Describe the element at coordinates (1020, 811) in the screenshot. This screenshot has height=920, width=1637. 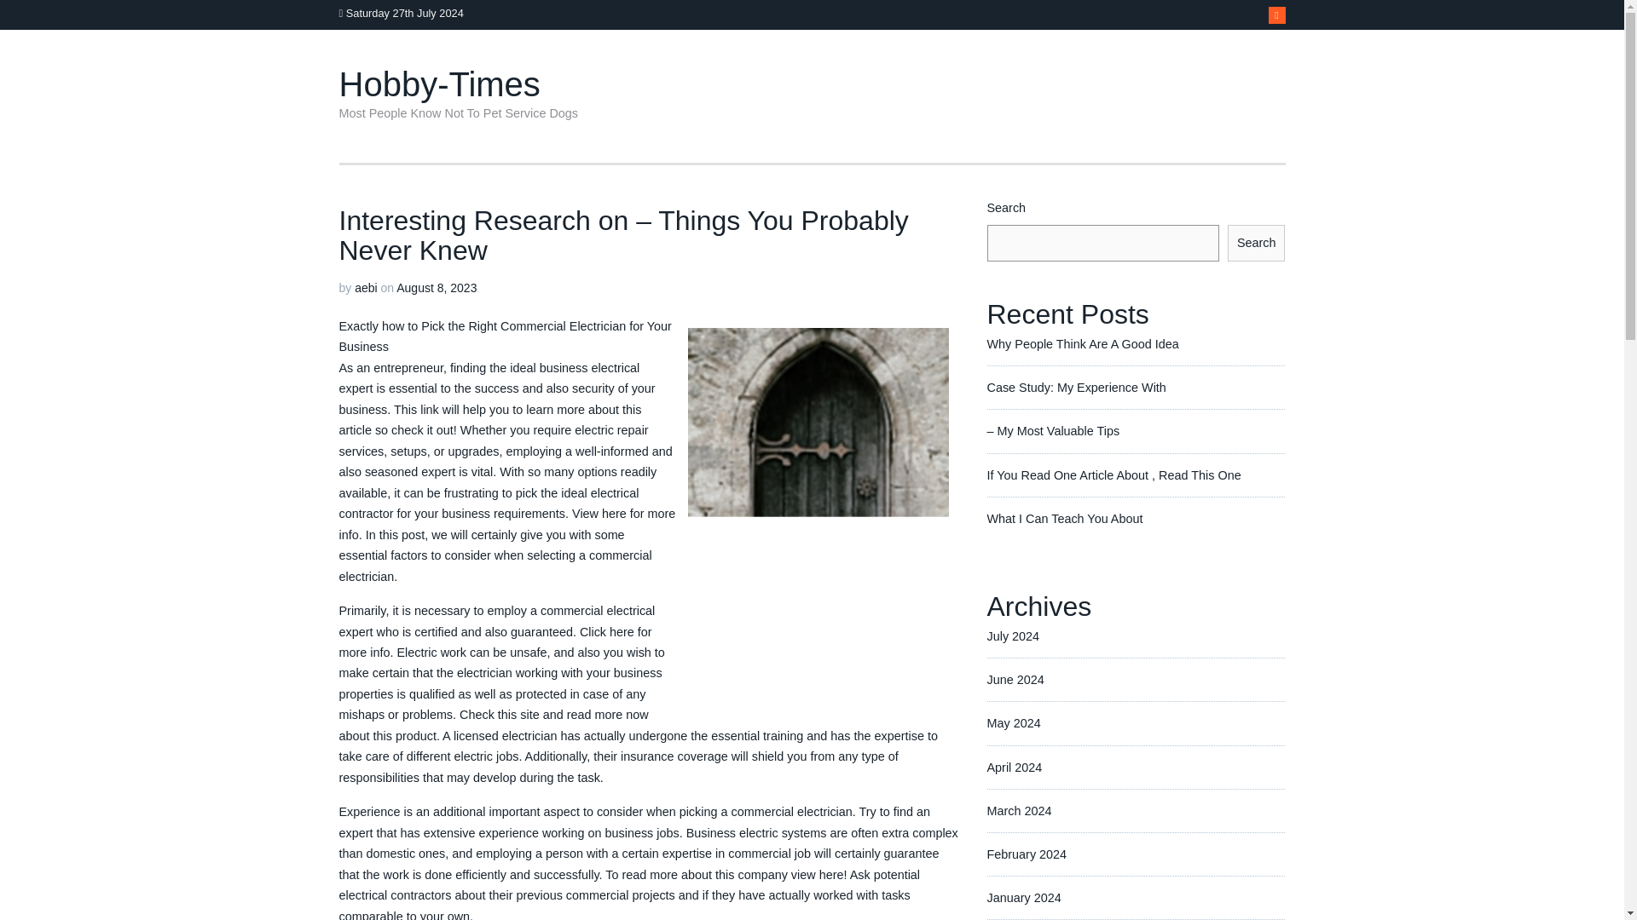
I see `March 2024` at that location.